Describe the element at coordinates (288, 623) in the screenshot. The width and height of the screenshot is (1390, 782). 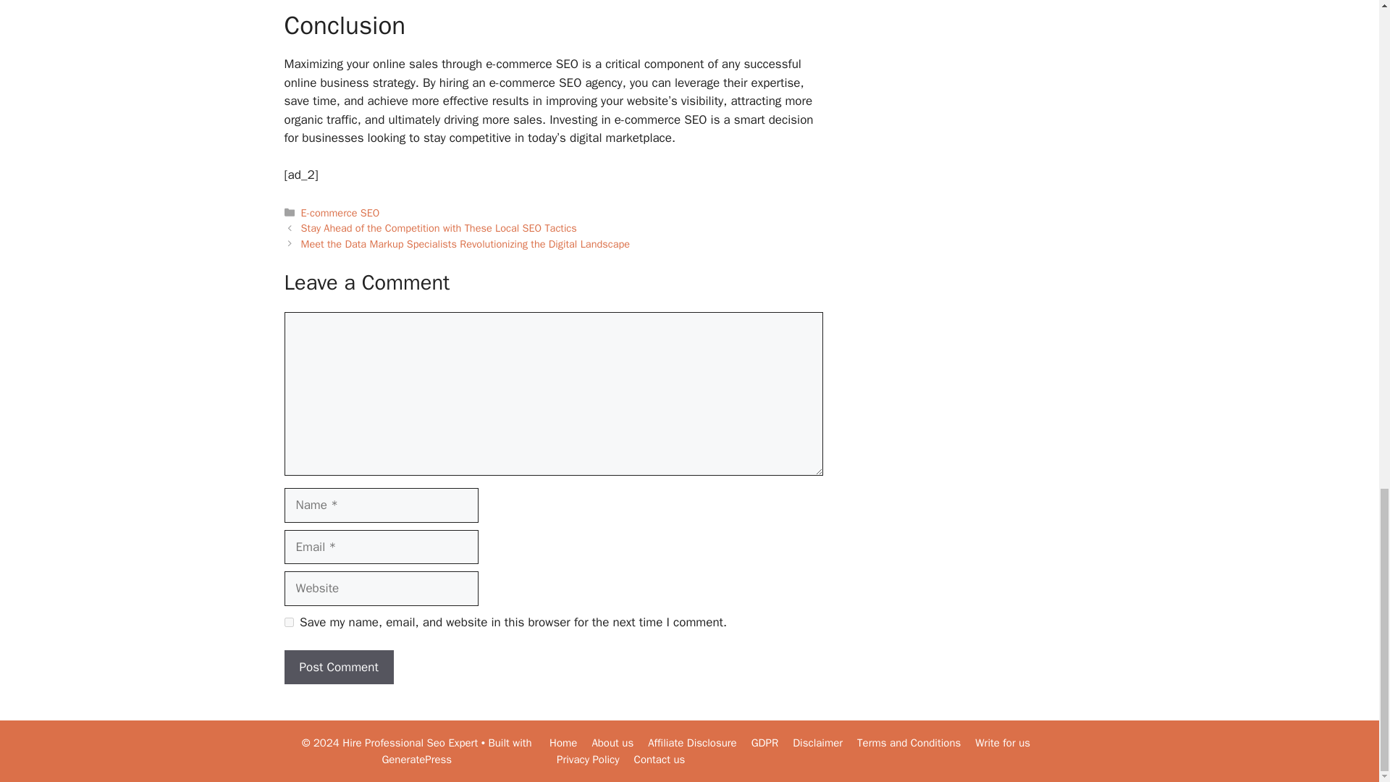
I see `yes` at that location.